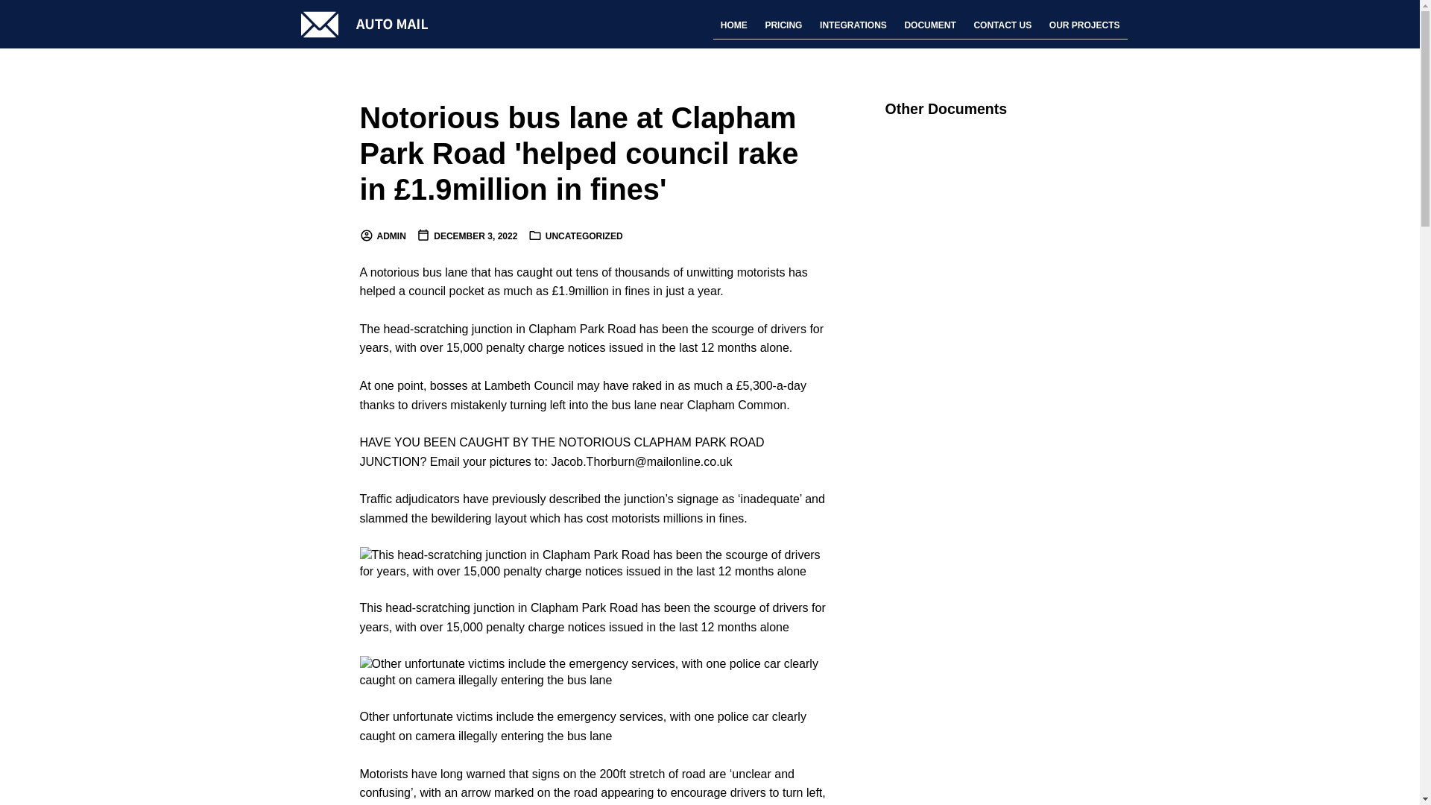  Describe the element at coordinates (783, 25) in the screenshot. I see `PRICING` at that location.